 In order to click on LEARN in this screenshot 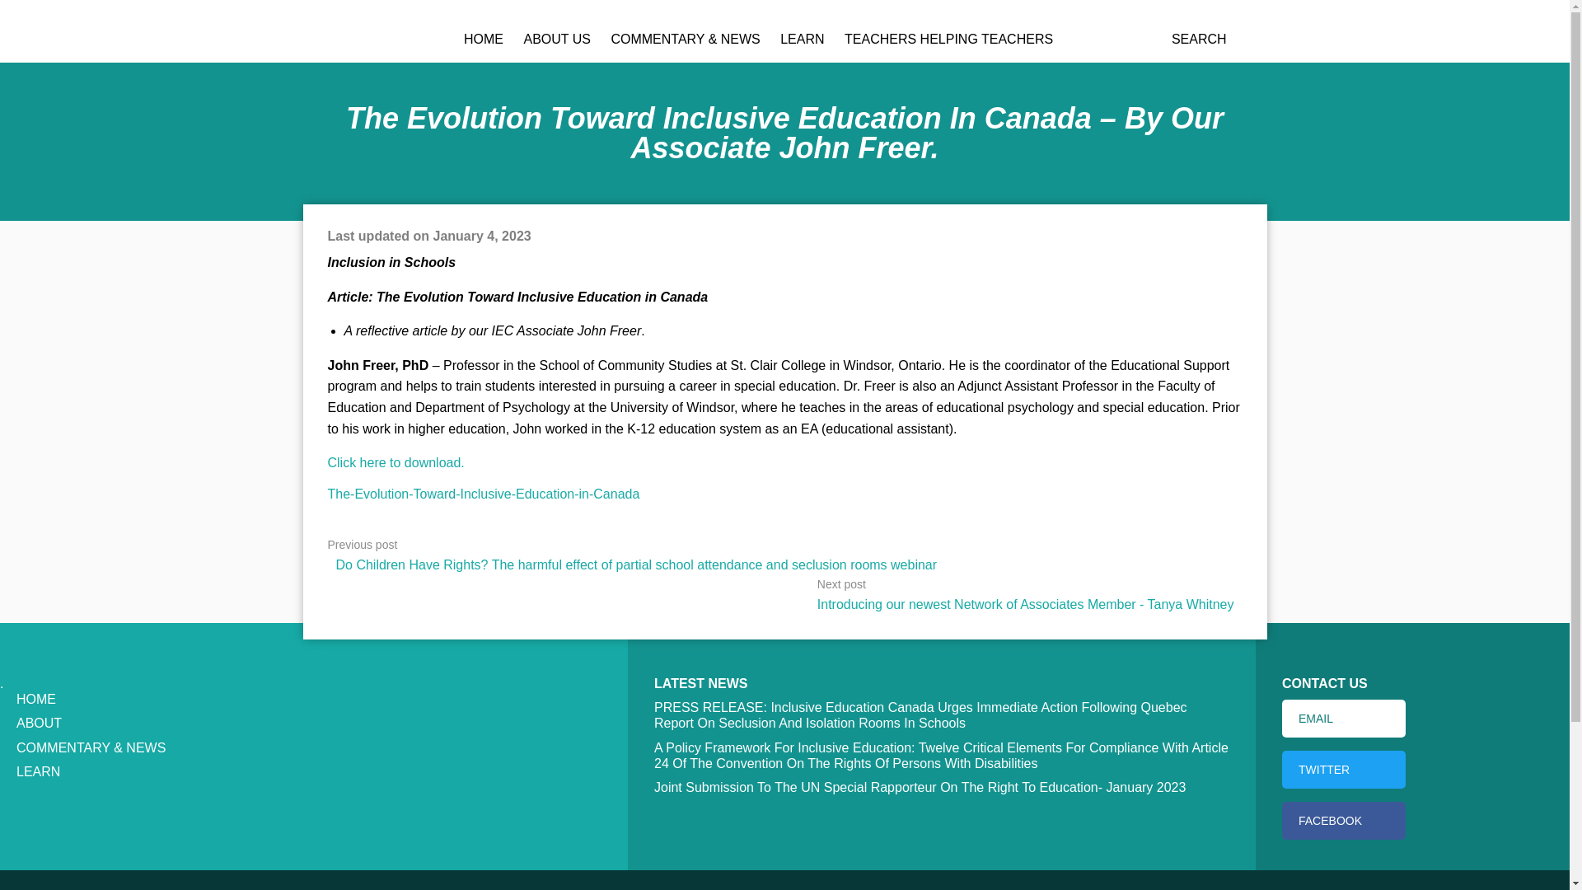, I will do `click(38, 771)`.